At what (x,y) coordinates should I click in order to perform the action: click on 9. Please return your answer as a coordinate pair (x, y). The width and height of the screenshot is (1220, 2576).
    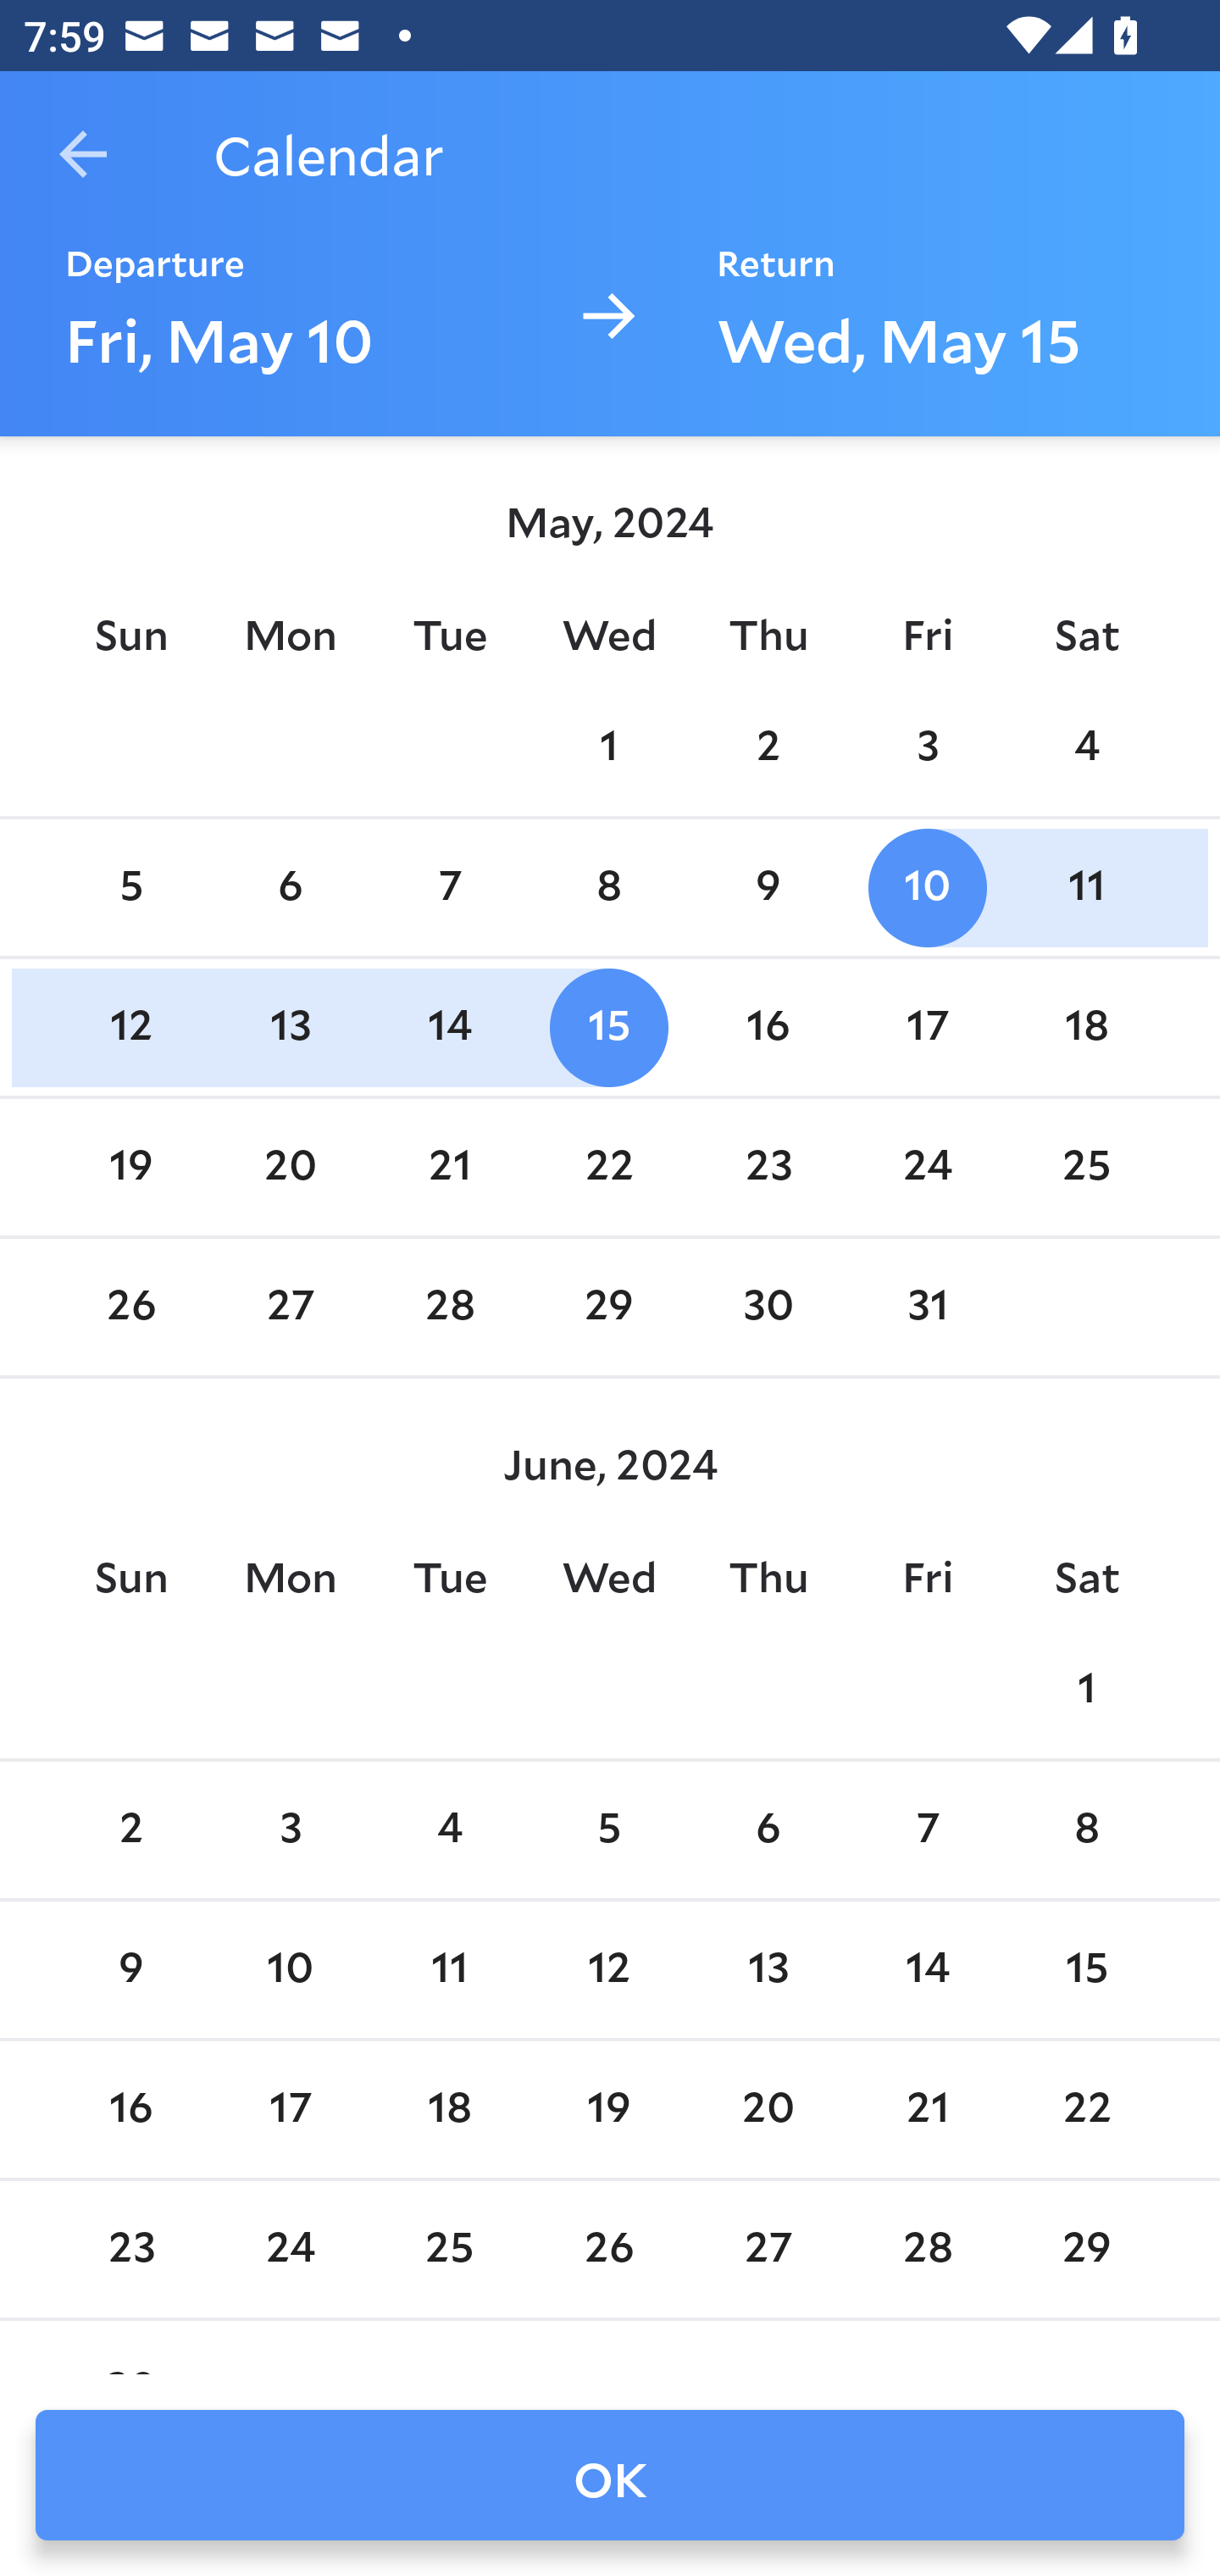
    Looking at the image, I should click on (768, 888).